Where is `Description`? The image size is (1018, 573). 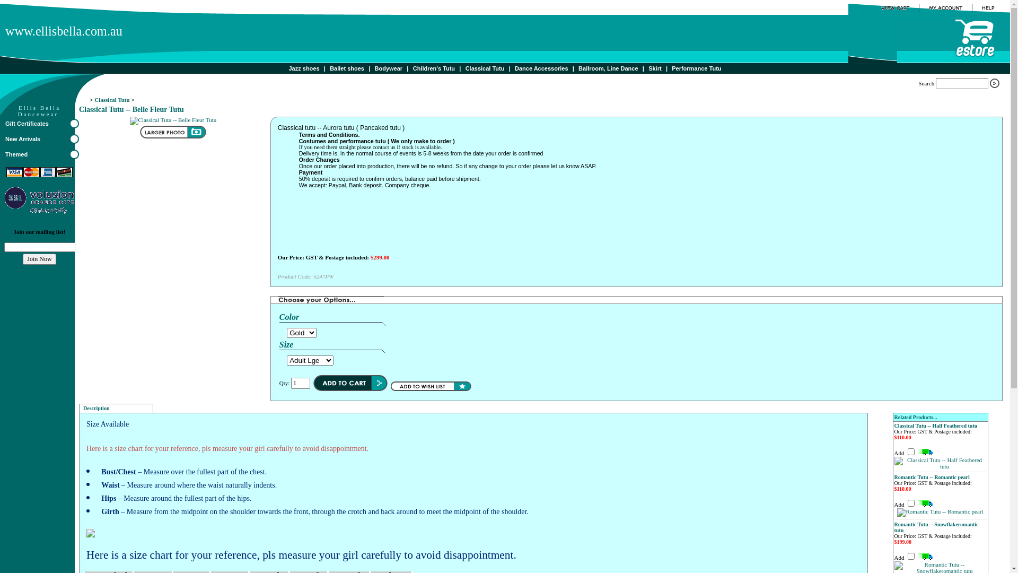 Description is located at coordinates (116, 409).